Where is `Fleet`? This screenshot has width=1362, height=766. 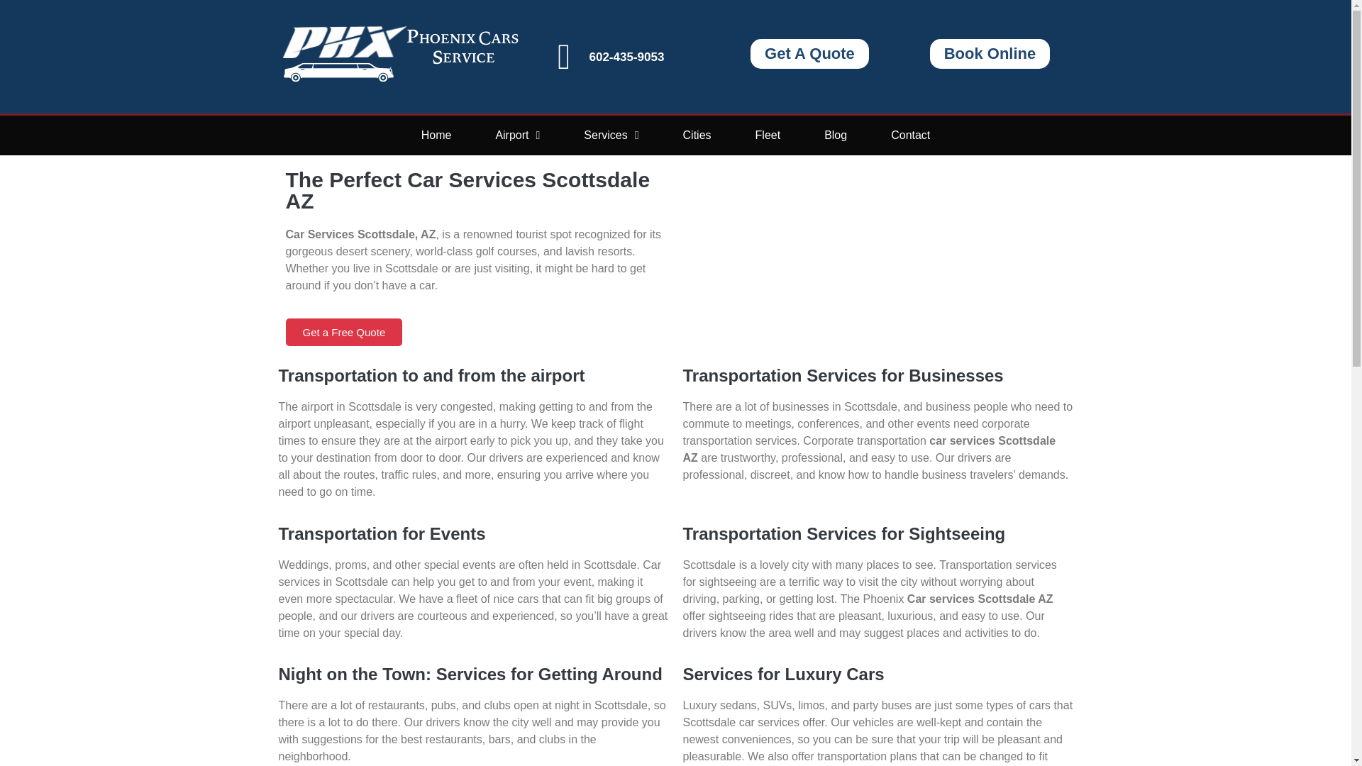 Fleet is located at coordinates (768, 135).